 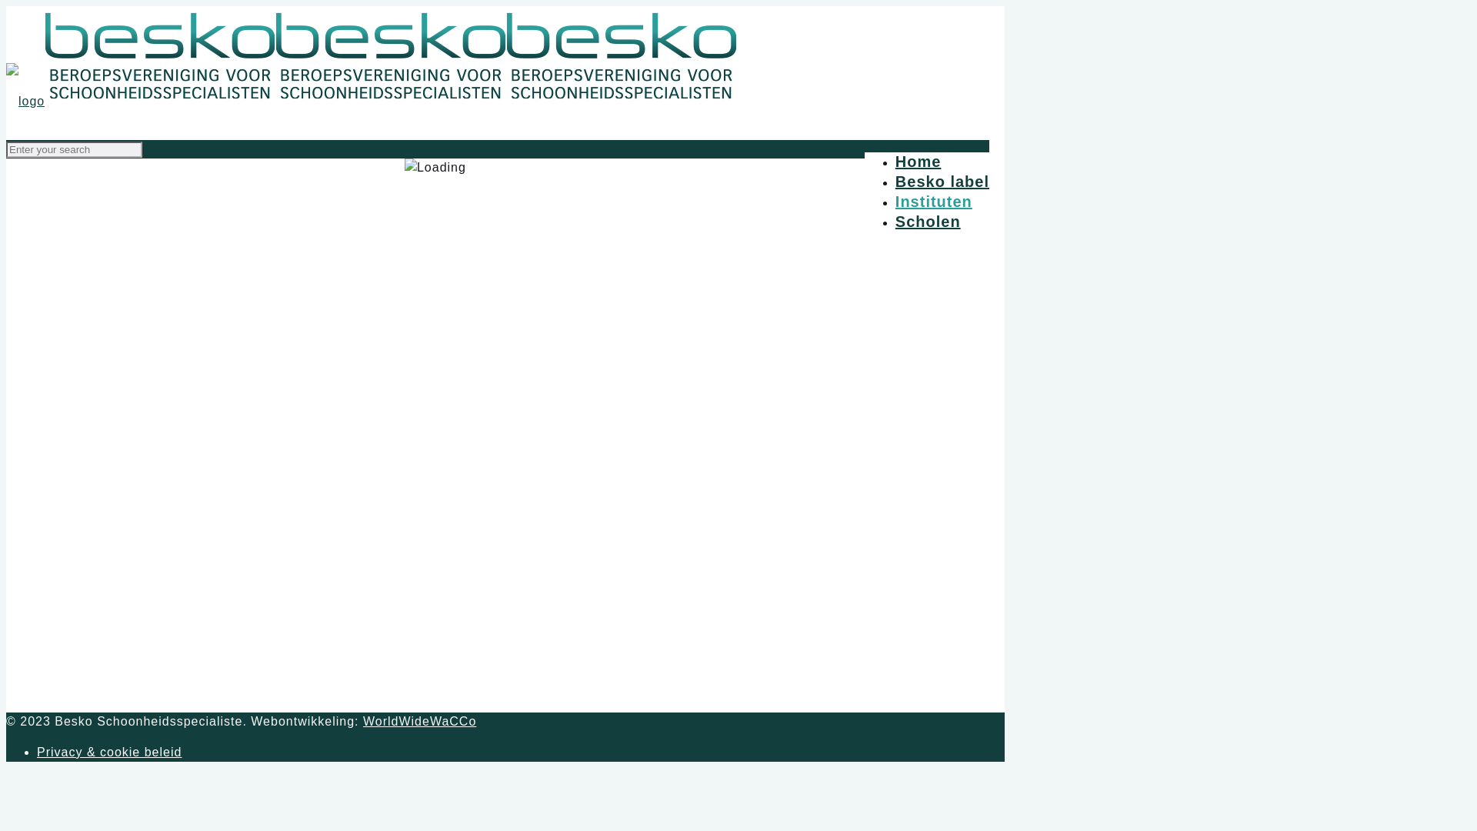 I want to click on Instituten, so click(x=934, y=202).